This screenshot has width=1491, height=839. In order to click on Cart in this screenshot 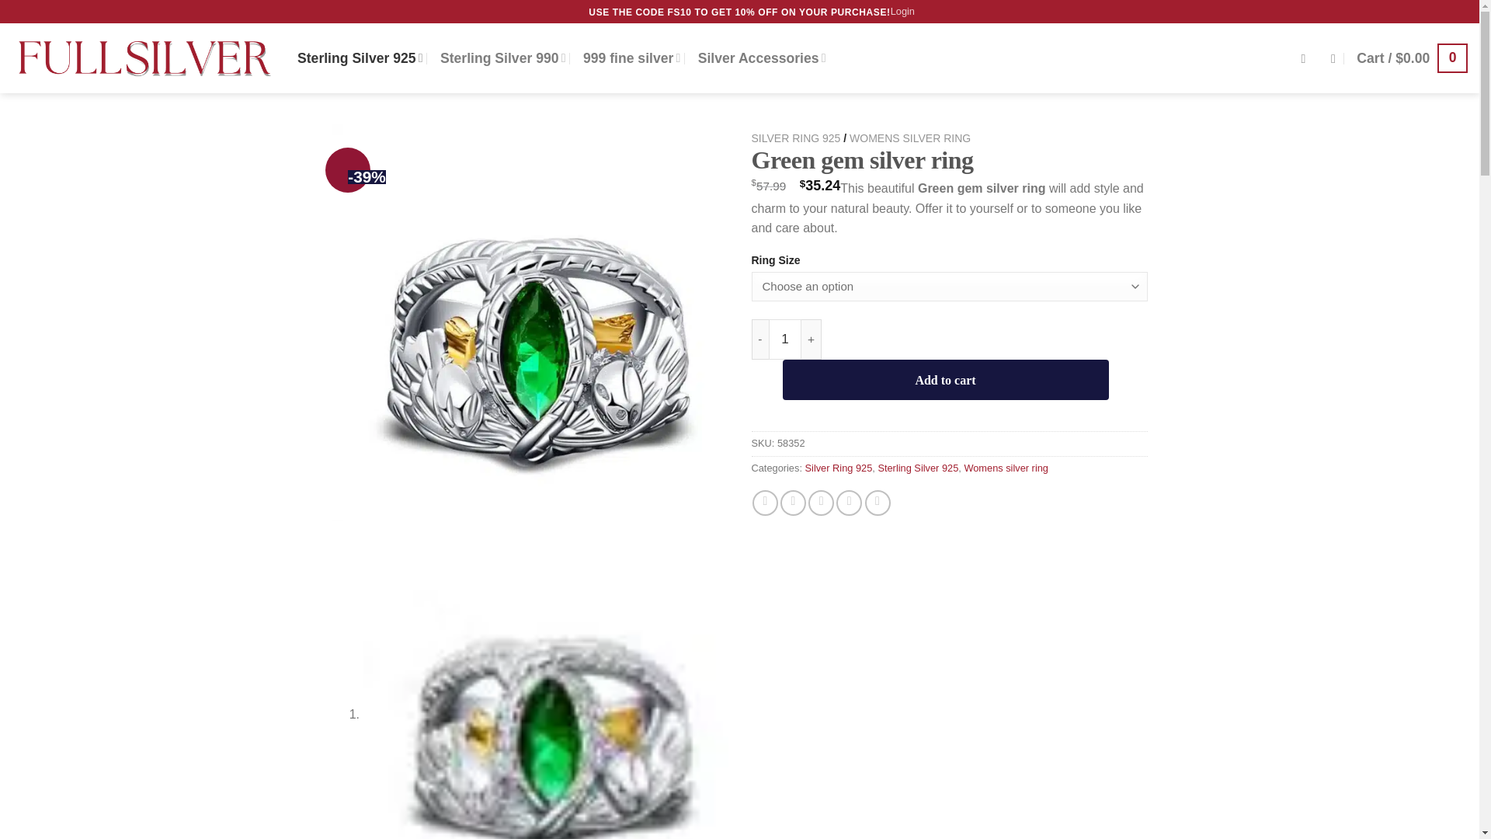, I will do `click(1412, 57)`.